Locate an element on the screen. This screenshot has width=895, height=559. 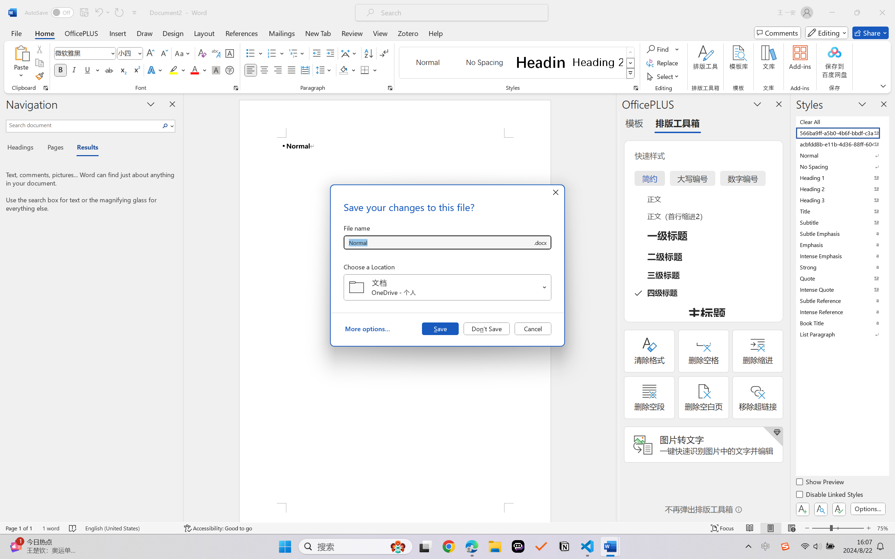
Results is located at coordinates (84, 148).